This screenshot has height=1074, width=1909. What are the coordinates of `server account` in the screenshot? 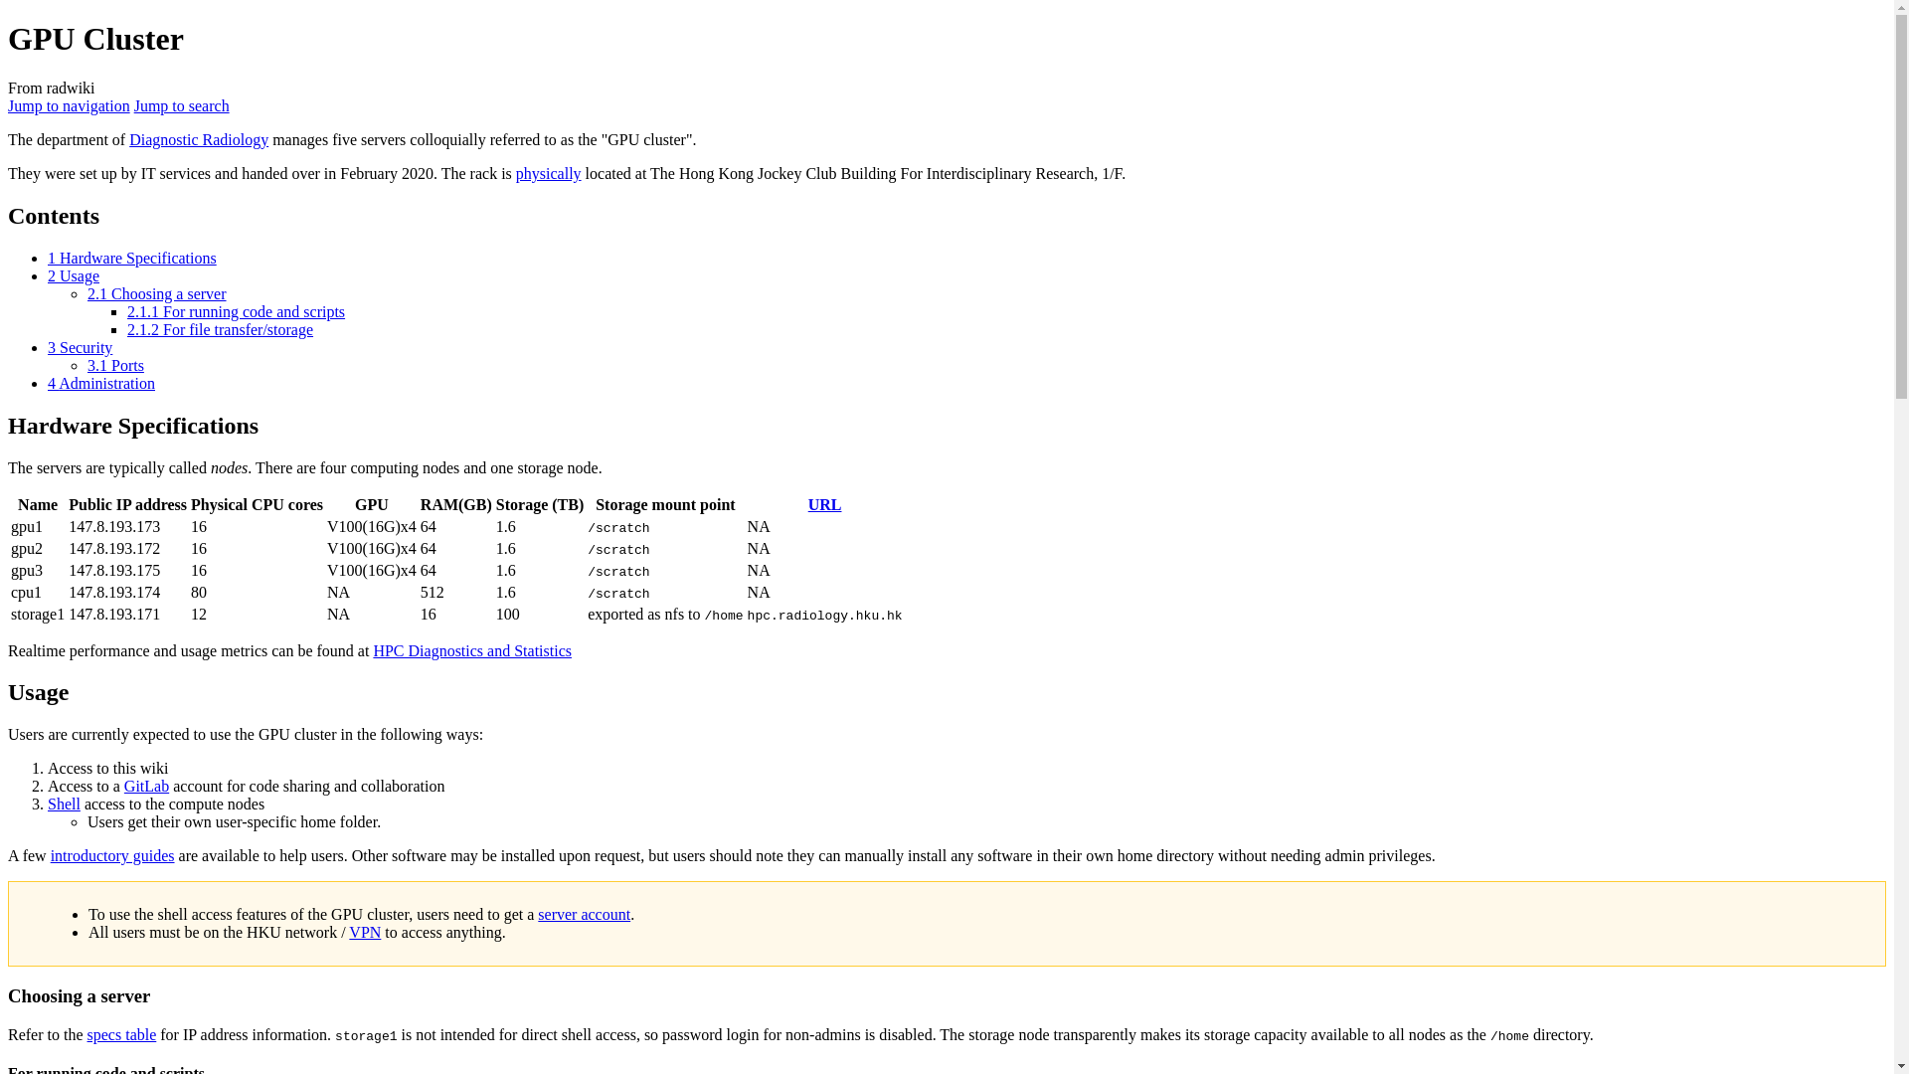 It's located at (584, 914).